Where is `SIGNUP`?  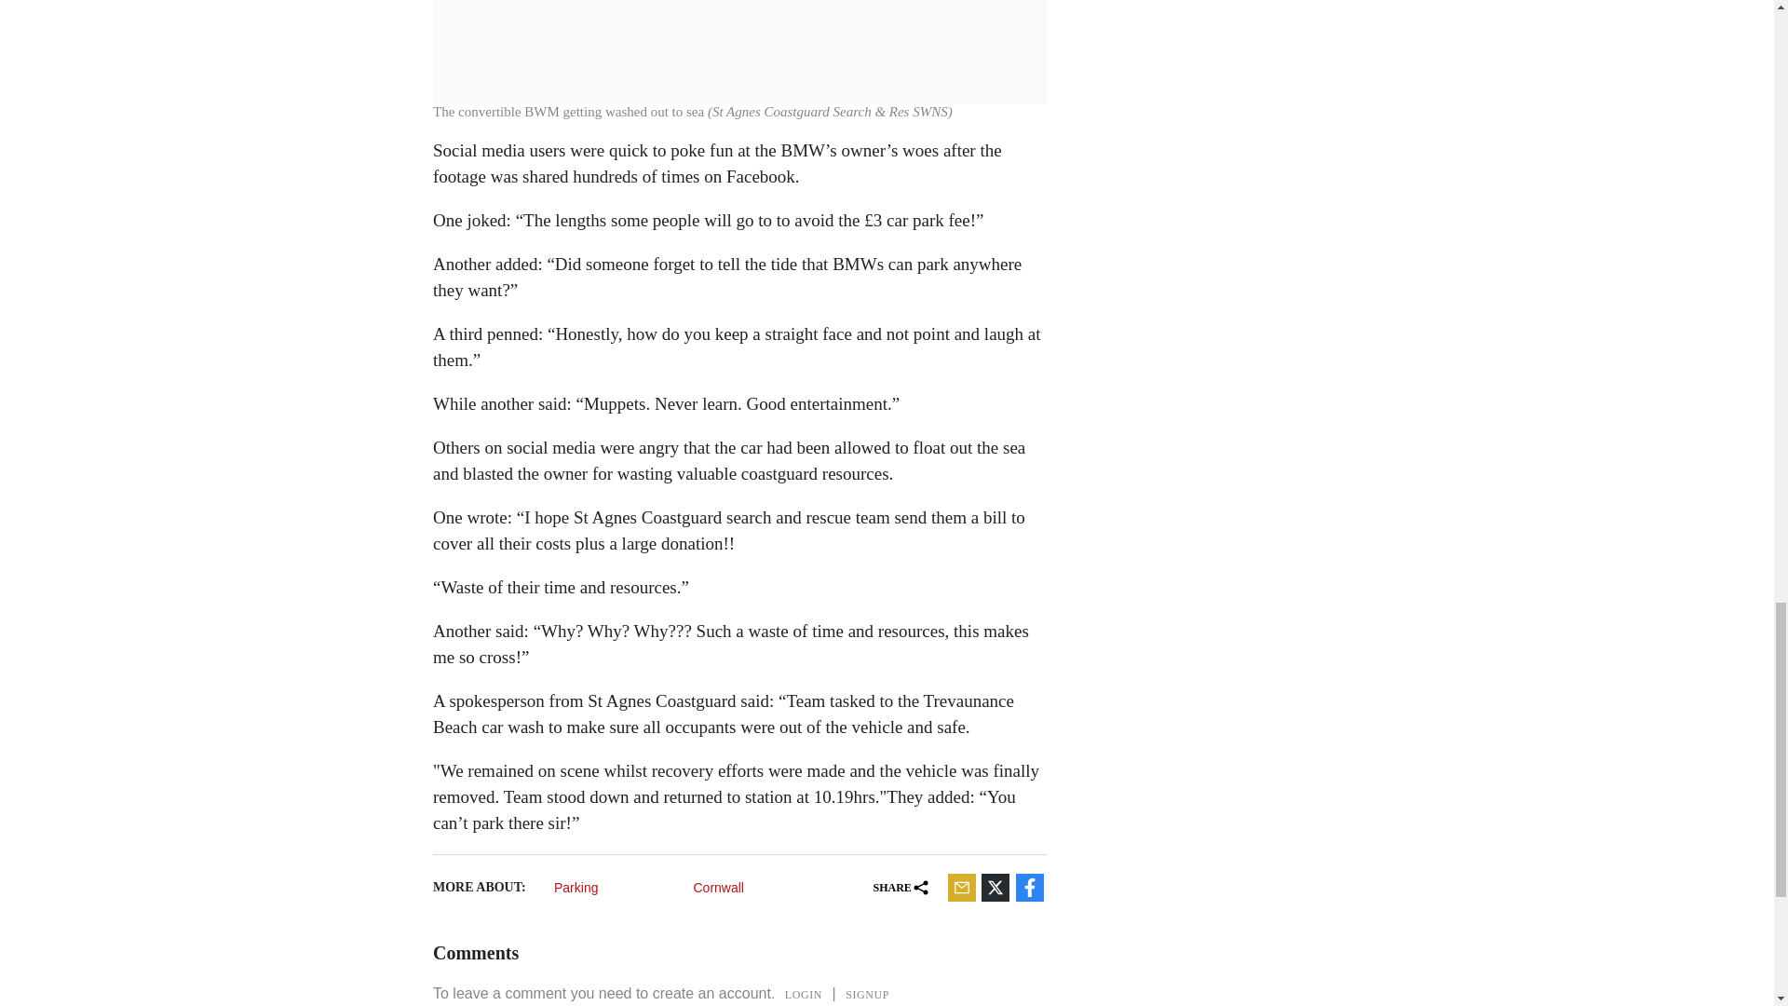
SIGNUP is located at coordinates (868, 994).